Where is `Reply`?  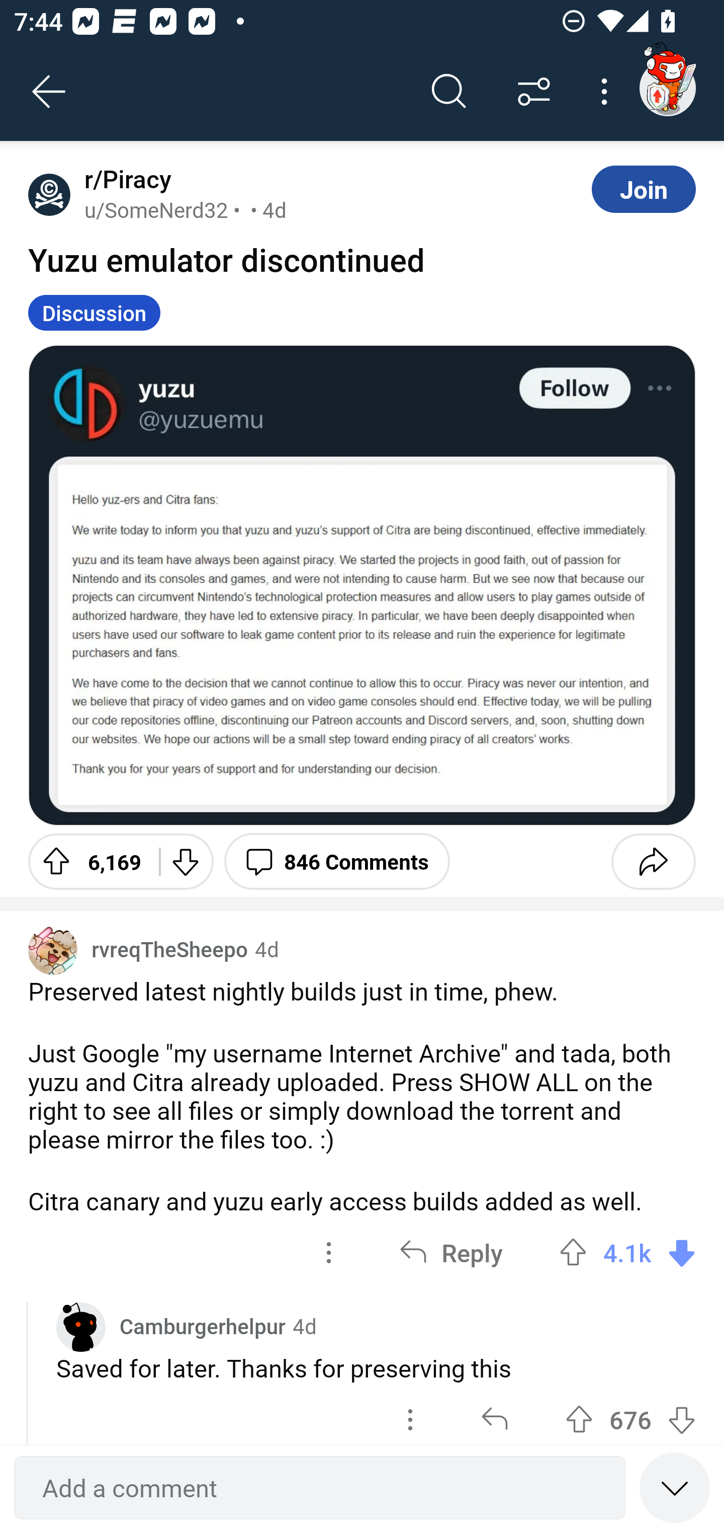 Reply is located at coordinates (450, 1253).